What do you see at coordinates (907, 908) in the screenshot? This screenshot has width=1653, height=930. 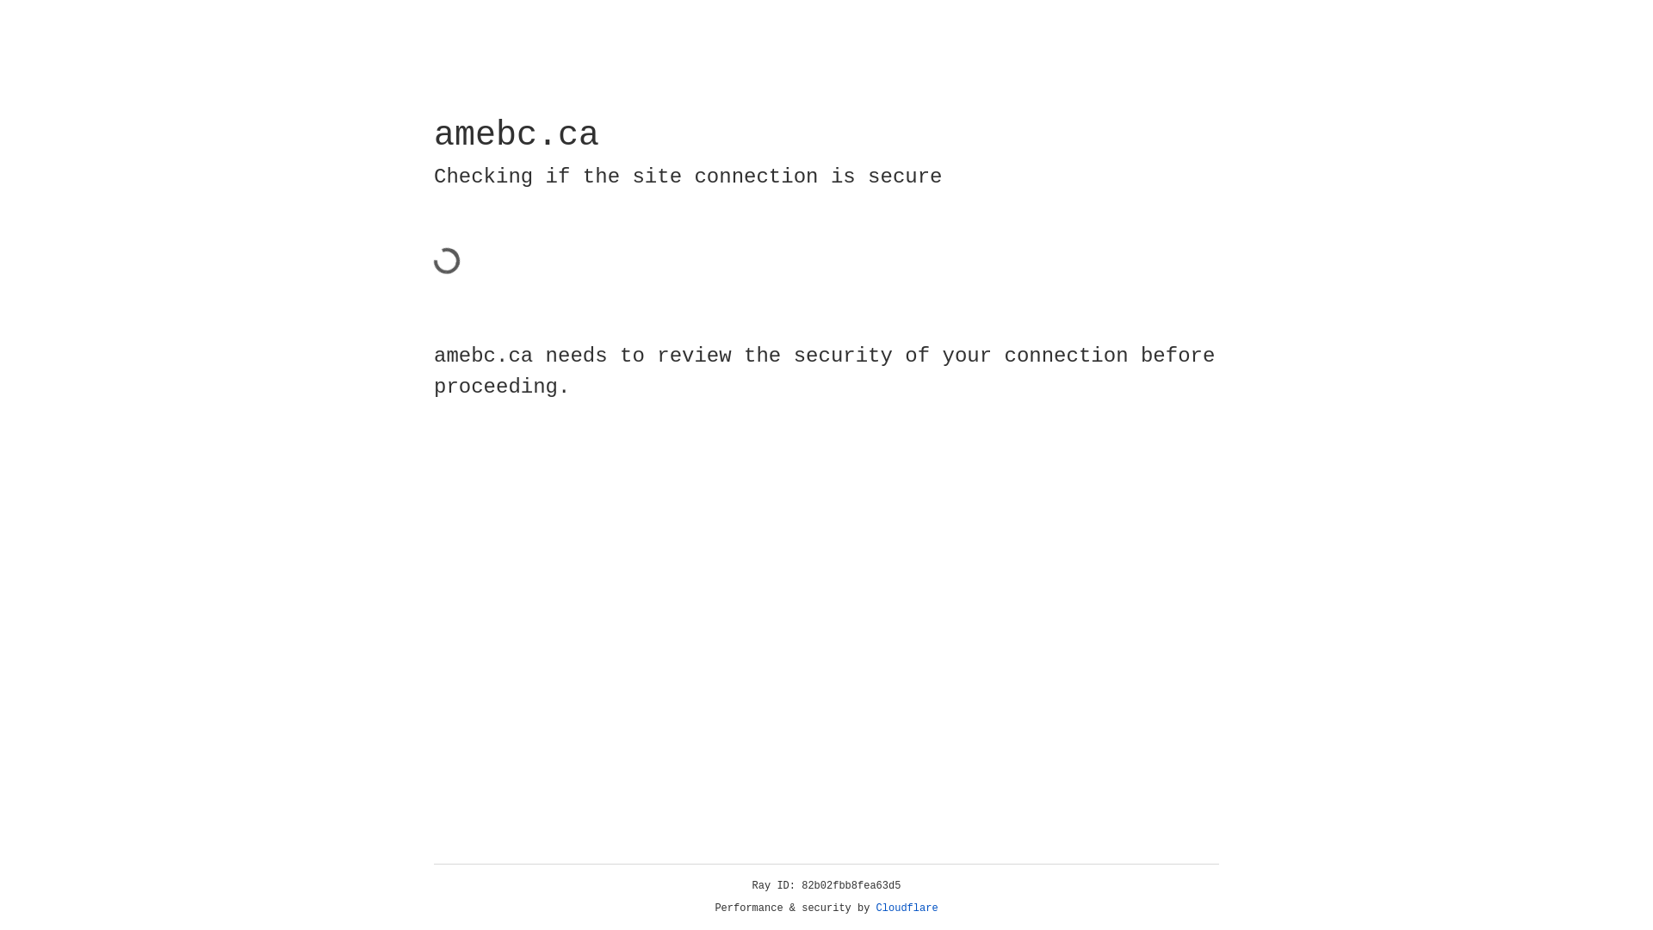 I see `Cloudflare` at bounding box center [907, 908].